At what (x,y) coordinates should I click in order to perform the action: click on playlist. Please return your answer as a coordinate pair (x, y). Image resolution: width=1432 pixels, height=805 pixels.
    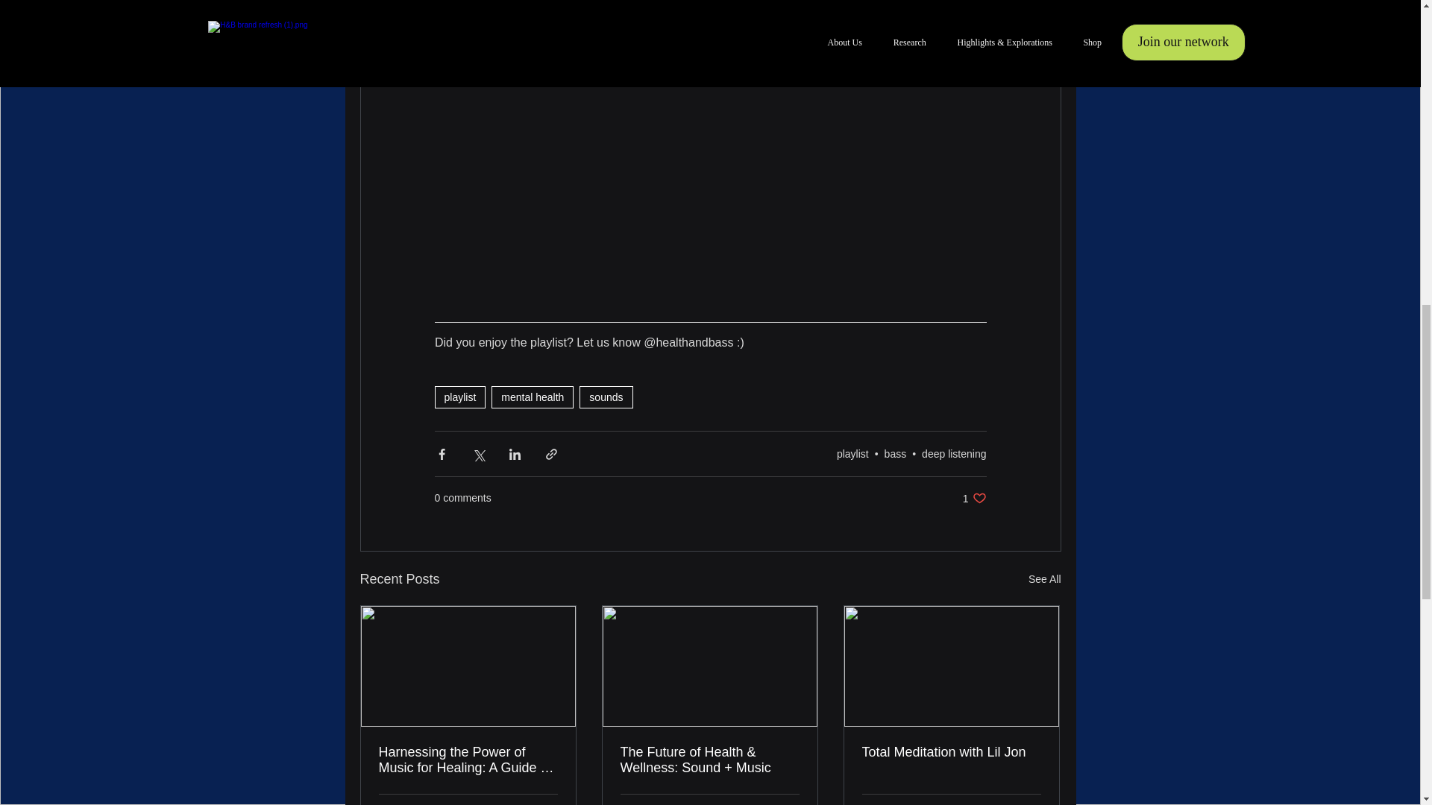
    Looking at the image, I should click on (459, 397).